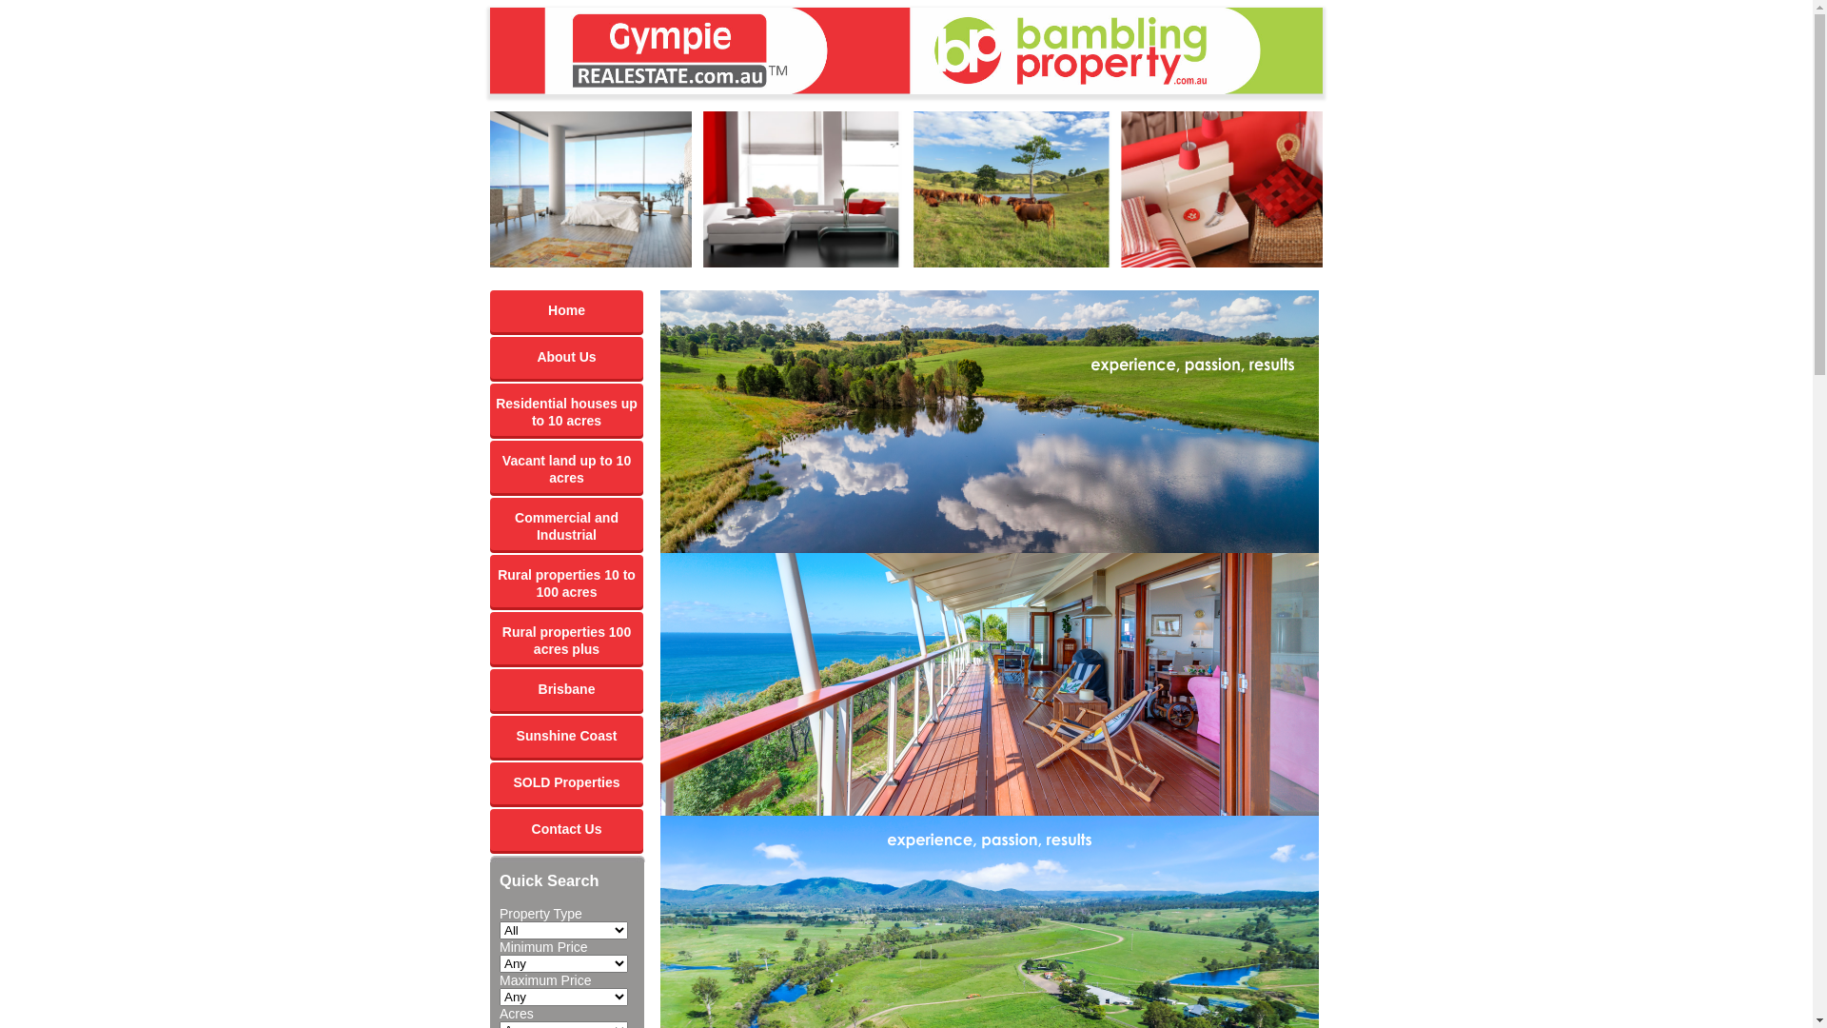 The width and height of the screenshot is (1827, 1028). Describe the element at coordinates (567, 830) in the screenshot. I see `Contact Us` at that location.